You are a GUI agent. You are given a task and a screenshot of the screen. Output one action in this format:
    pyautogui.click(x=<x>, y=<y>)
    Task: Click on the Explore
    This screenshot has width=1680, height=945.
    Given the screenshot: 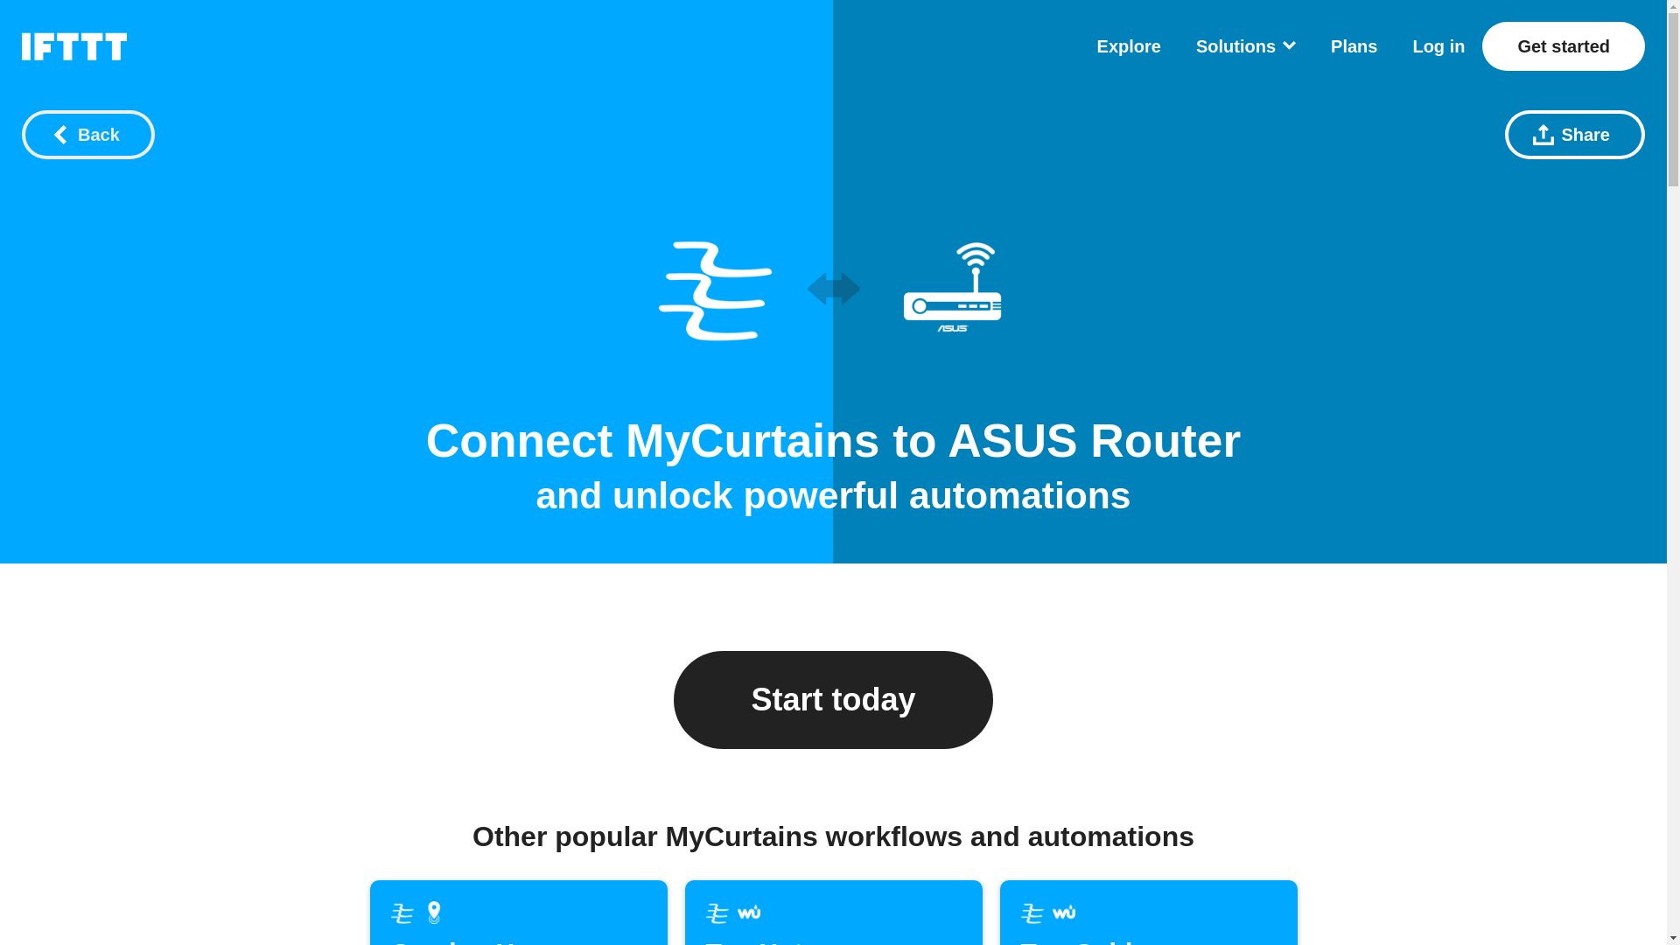 What is the action you would take?
    pyautogui.click(x=1438, y=45)
    